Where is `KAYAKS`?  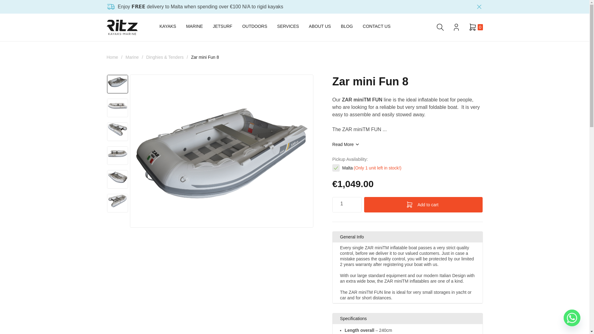
KAYAKS is located at coordinates (168, 27).